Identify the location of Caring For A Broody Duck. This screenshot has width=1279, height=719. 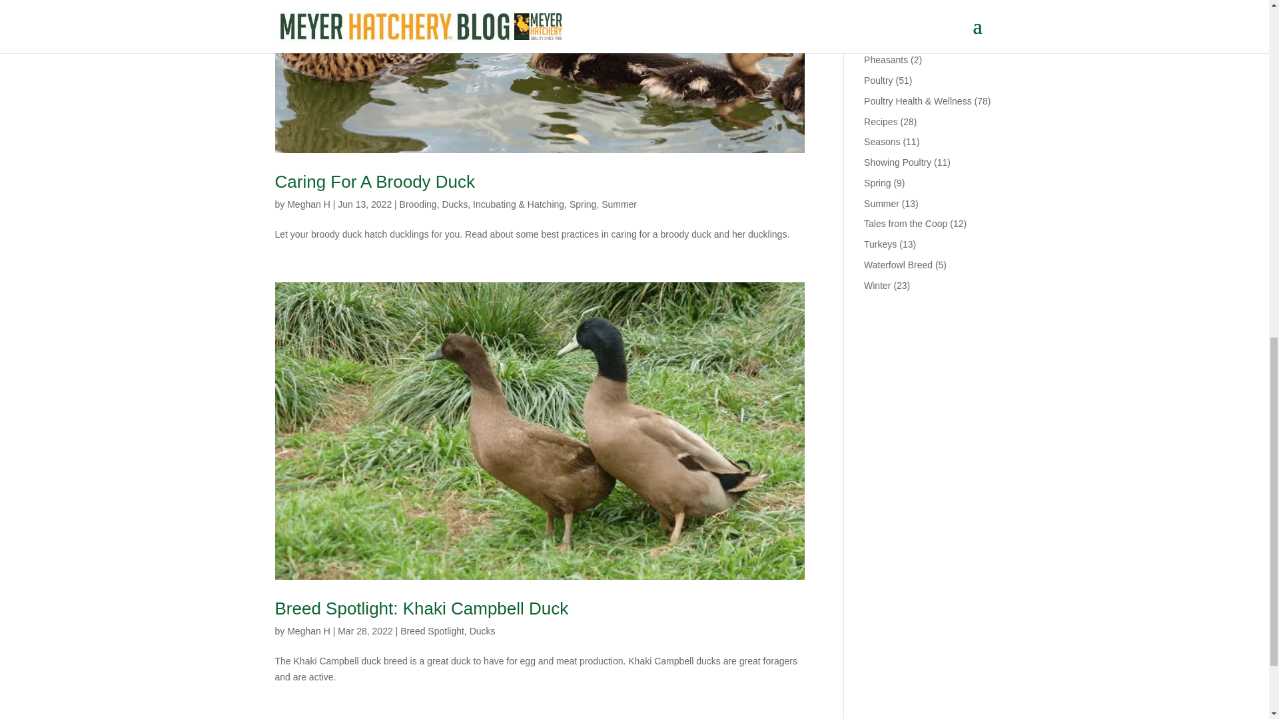
(374, 182).